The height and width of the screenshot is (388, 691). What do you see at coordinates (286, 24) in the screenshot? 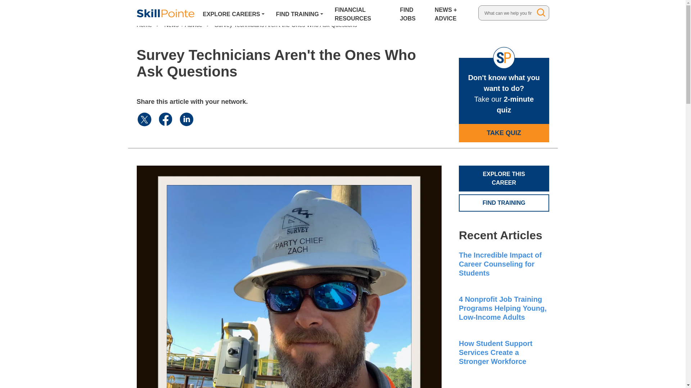
I see `Survey Technicians Aren't the Ones Who Ask Questions` at bounding box center [286, 24].